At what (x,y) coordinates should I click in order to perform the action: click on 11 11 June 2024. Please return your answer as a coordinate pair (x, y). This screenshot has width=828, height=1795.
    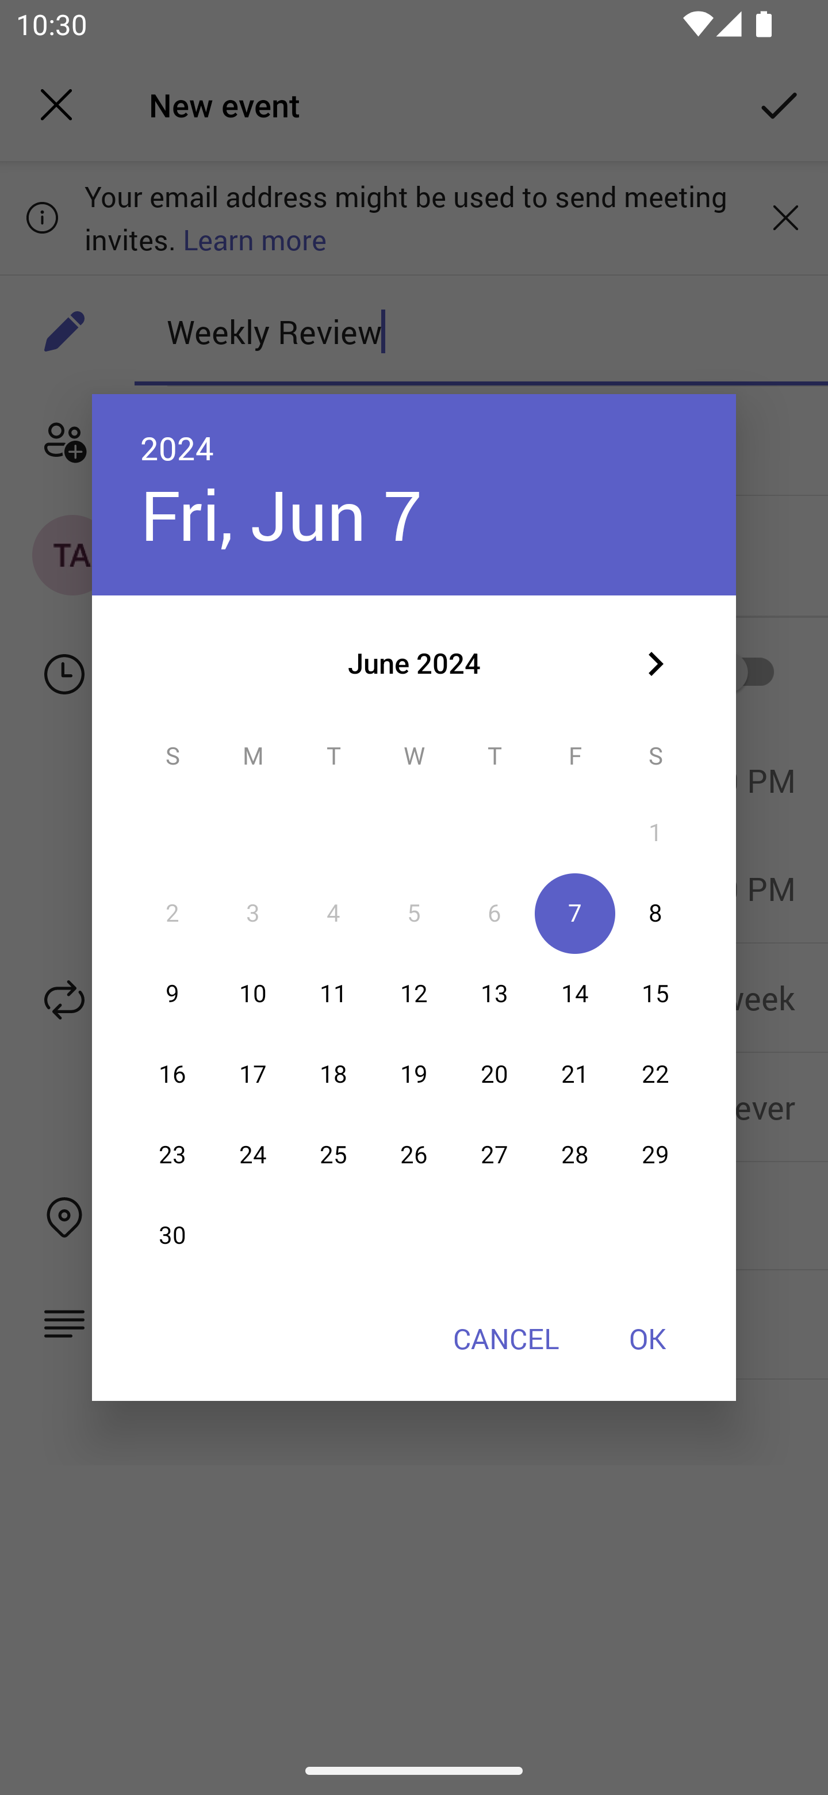
    Looking at the image, I should click on (333, 993).